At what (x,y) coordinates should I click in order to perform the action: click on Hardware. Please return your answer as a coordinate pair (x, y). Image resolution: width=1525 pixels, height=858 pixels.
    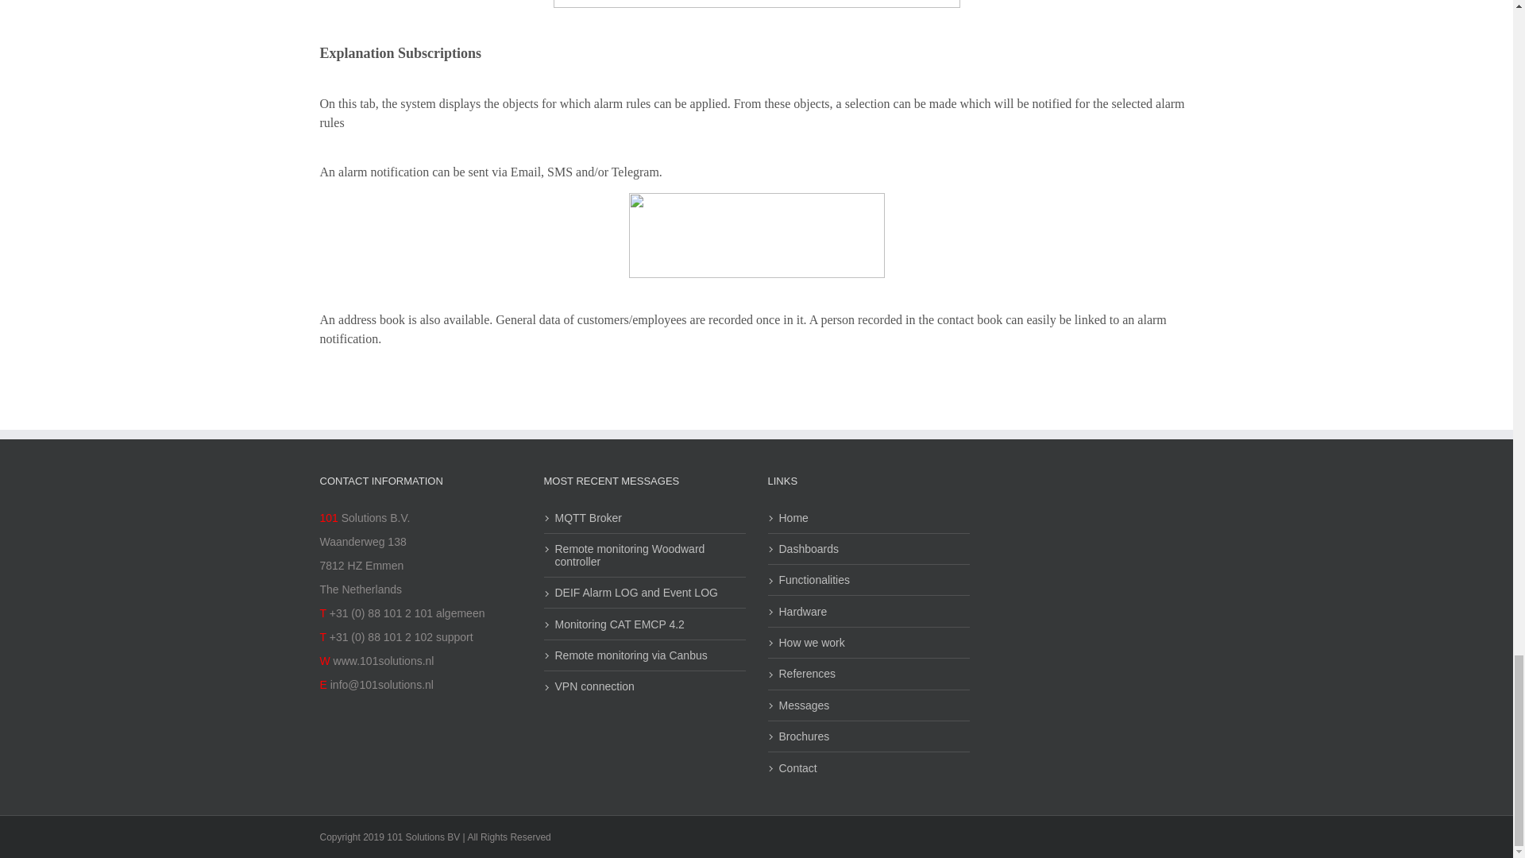
    Looking at the image, I should click on (867, 612).